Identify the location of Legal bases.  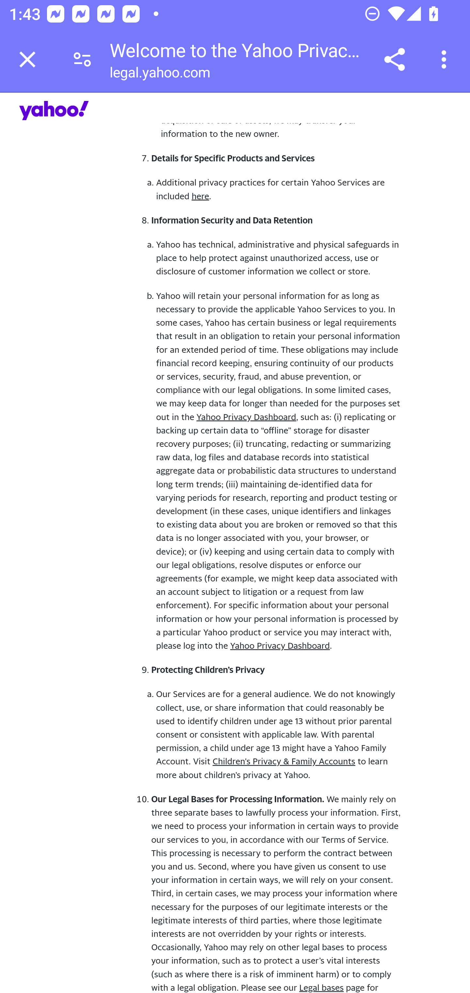
(321, 987).